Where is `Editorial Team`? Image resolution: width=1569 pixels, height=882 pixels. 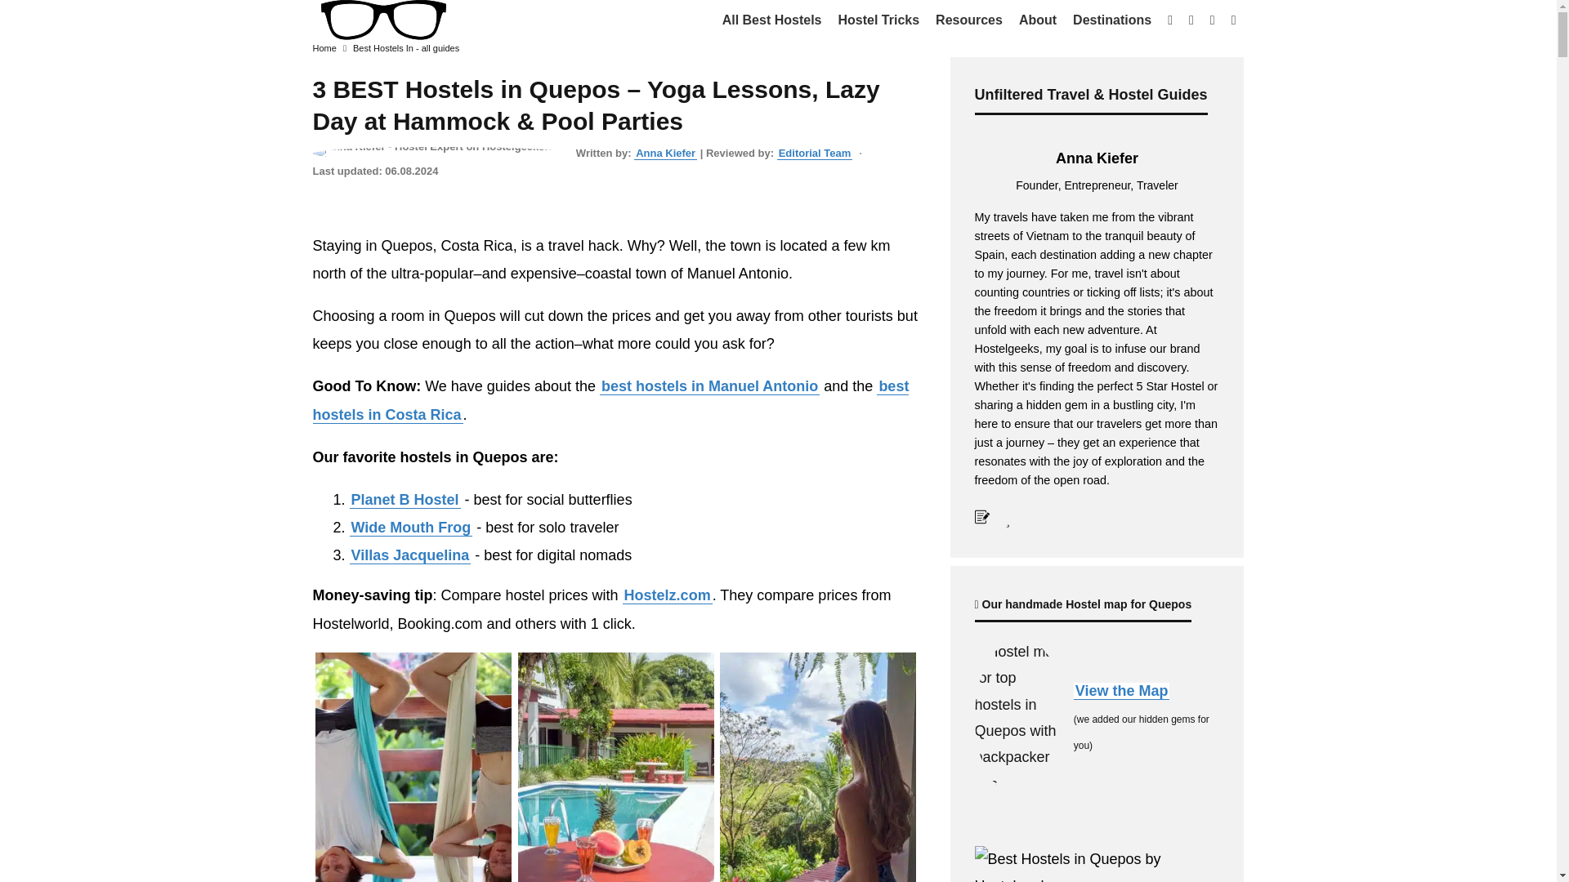
Editorial Team is located at coordinates (815, 154).